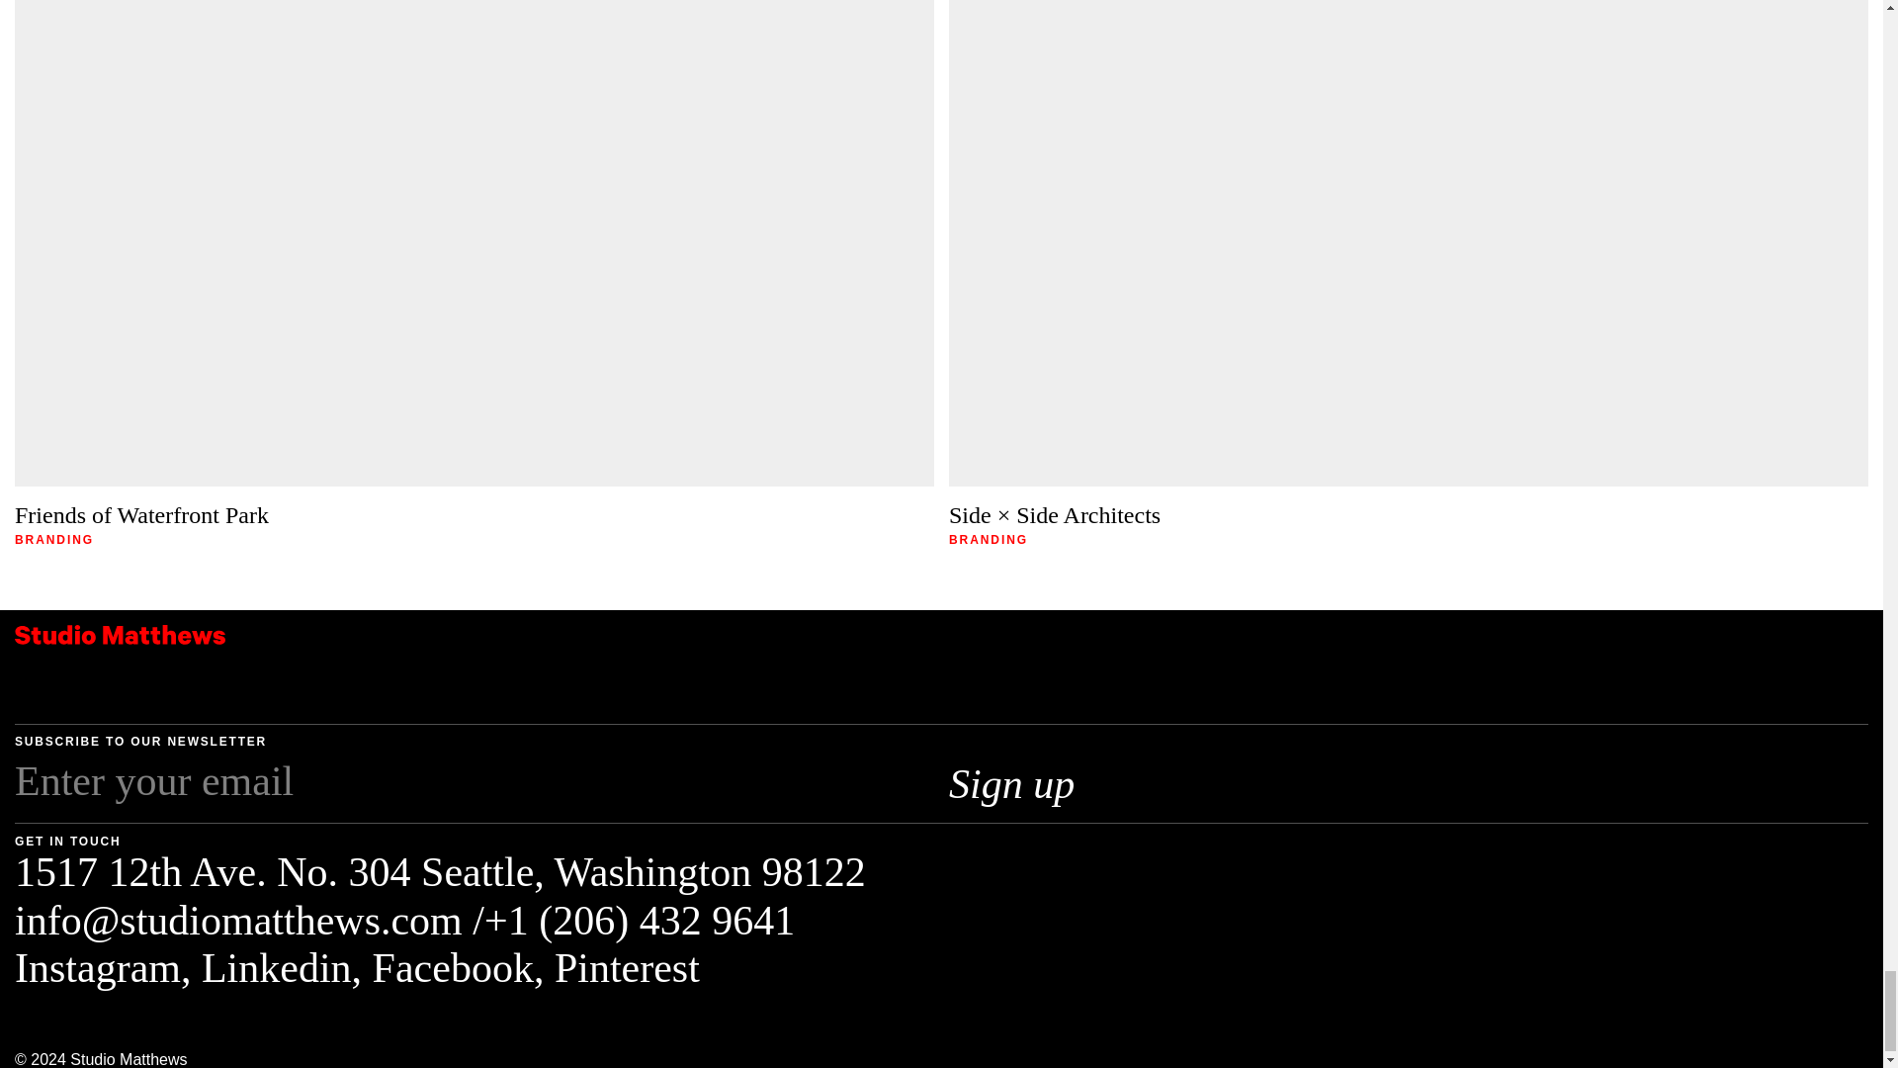  What do you see at coordinates (276, 967) in the screenshot?
I see `Linkedin` at bounding box center [276, 967].